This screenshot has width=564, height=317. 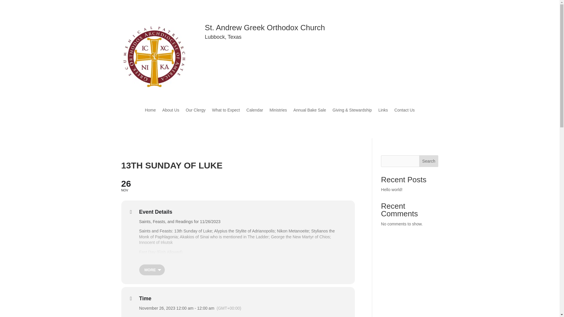 What do you see at coordinates (226, 111) in the screenshot?
I see `Hello world!` at bounding box center [226, 111].